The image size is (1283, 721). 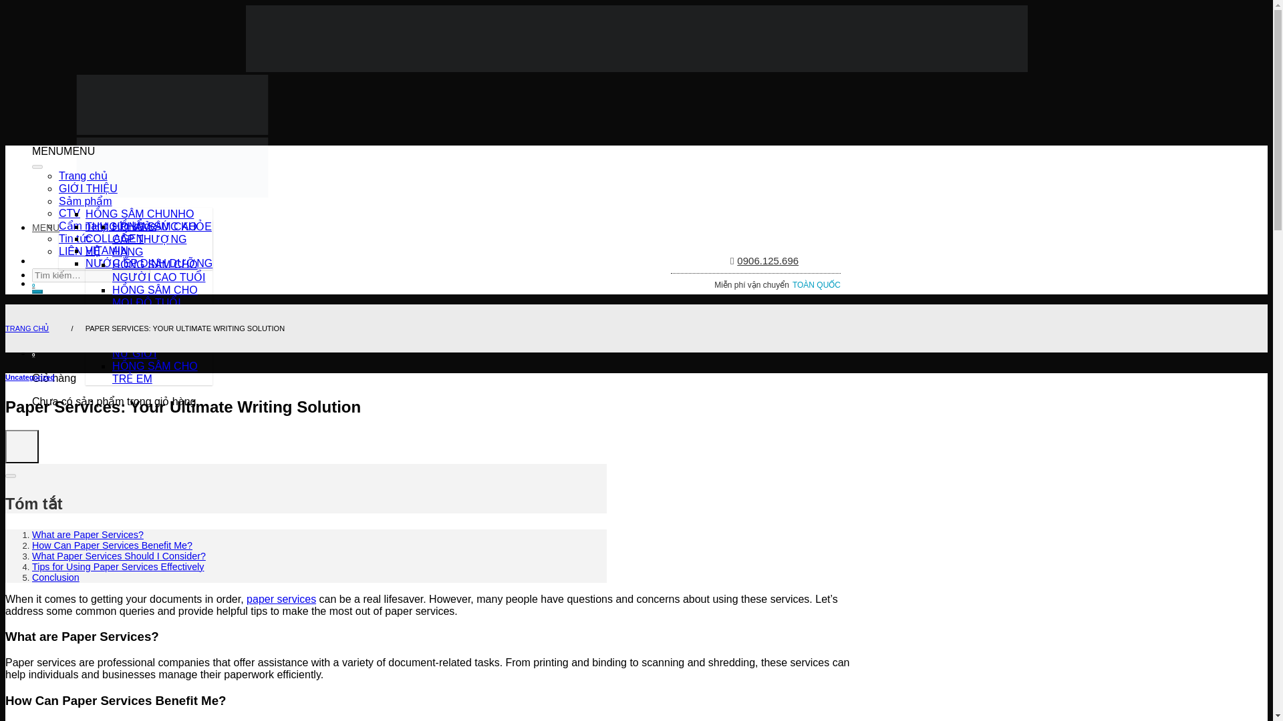 What do you see at coordinates (281, 599) in the screenshot?
I see `paper services` at bounding box center [281, 599].